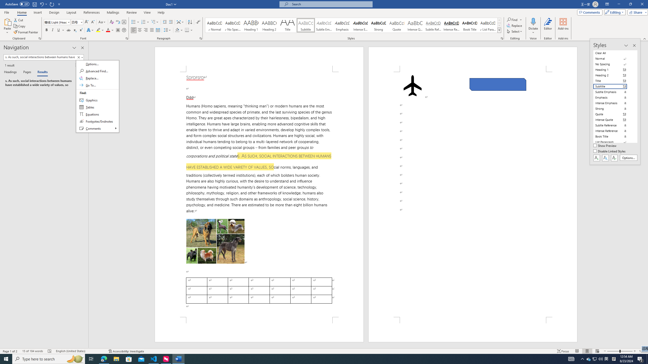 This screenshot has height=364, width=648. Describe the element at coordinates (146, 30) in the screenshot. I see `Align Right` at that location.